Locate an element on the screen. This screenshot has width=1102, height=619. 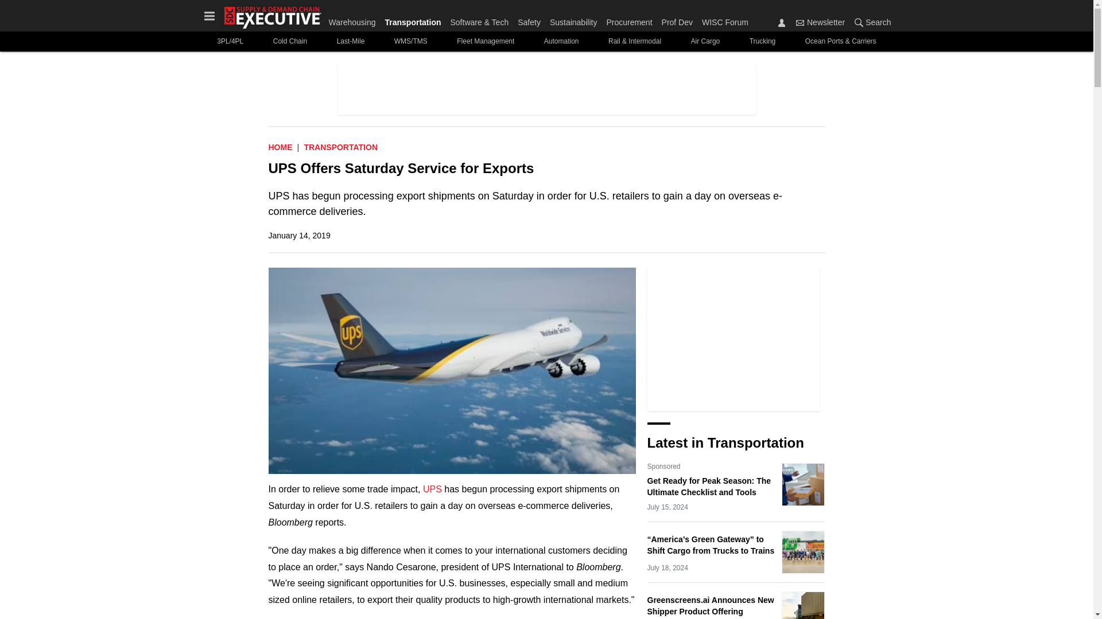
Procurement is located at coordinates (629, 19).